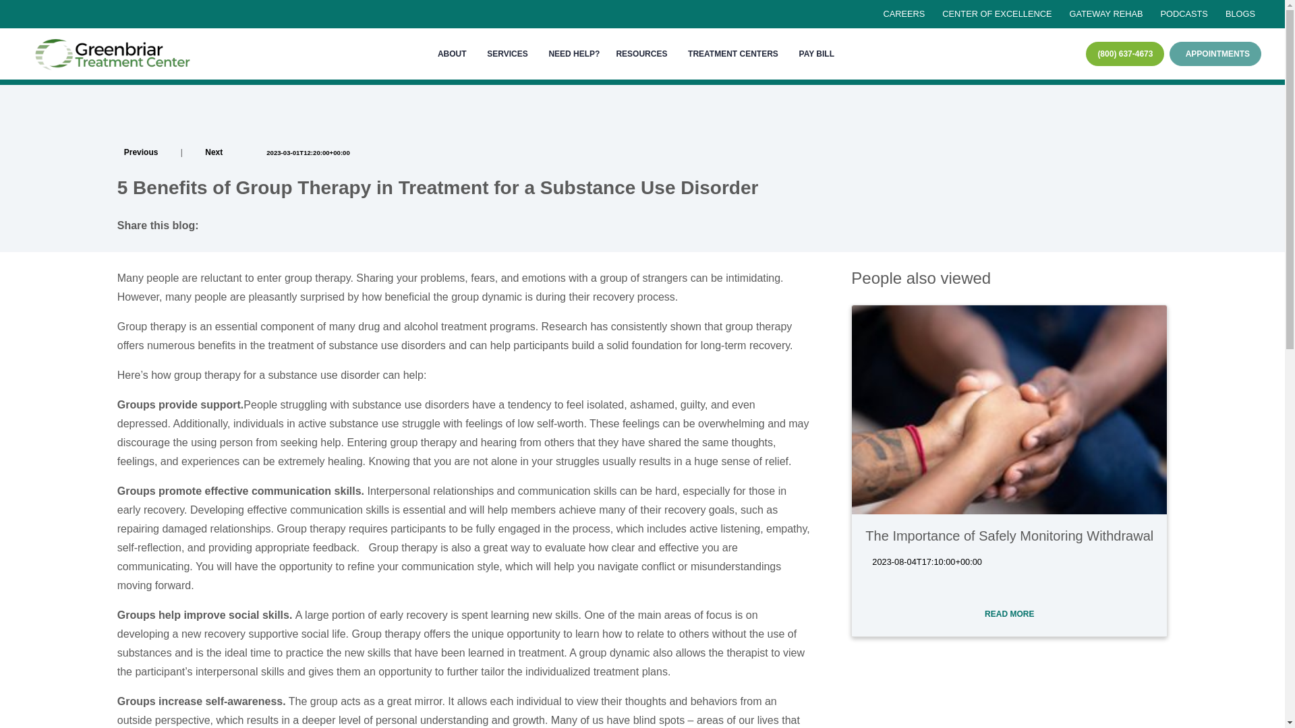 The height and width of the screenshot is (728, 1295). Describe the element at coordinates (573, 54) in the screenshot. I see `NEED HELP?` at that location.